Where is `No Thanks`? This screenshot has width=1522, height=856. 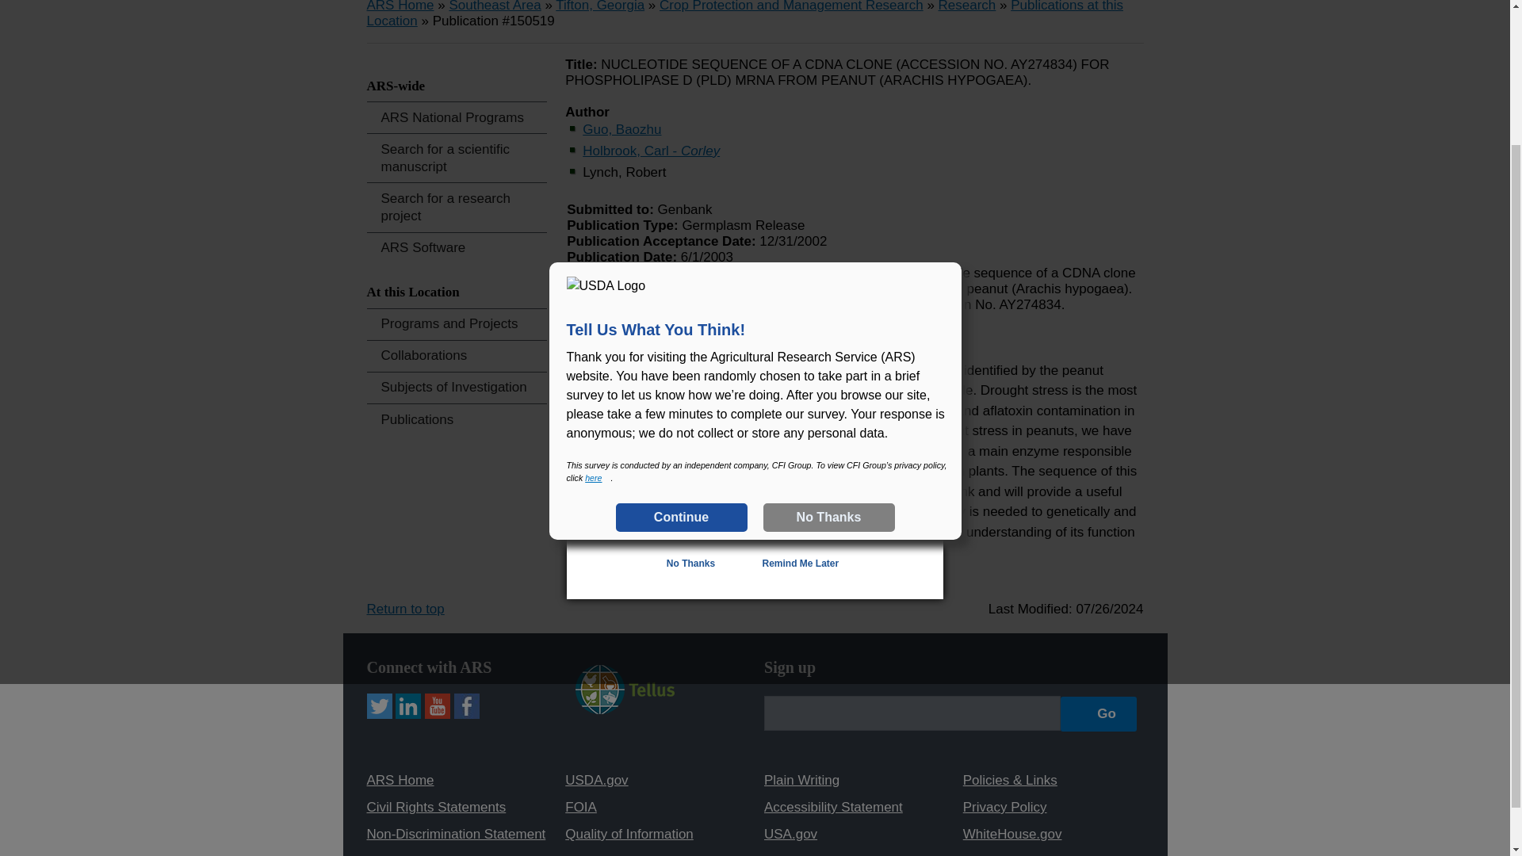 No Thanks is located at coordinates (828, 345).